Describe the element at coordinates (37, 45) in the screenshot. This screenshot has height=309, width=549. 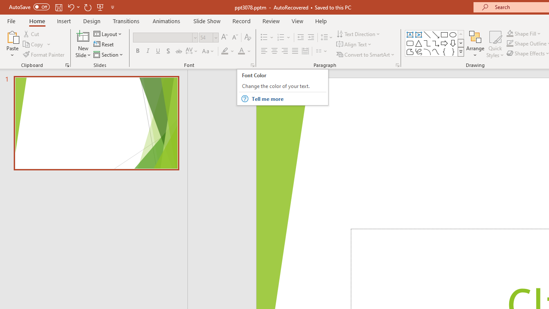
I see `Copy` at that location.